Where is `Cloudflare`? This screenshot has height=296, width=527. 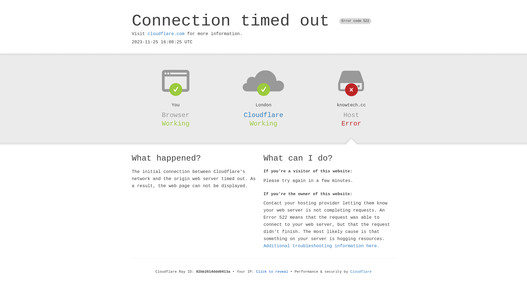
Cloudflare is located at coordinates (361, 272).